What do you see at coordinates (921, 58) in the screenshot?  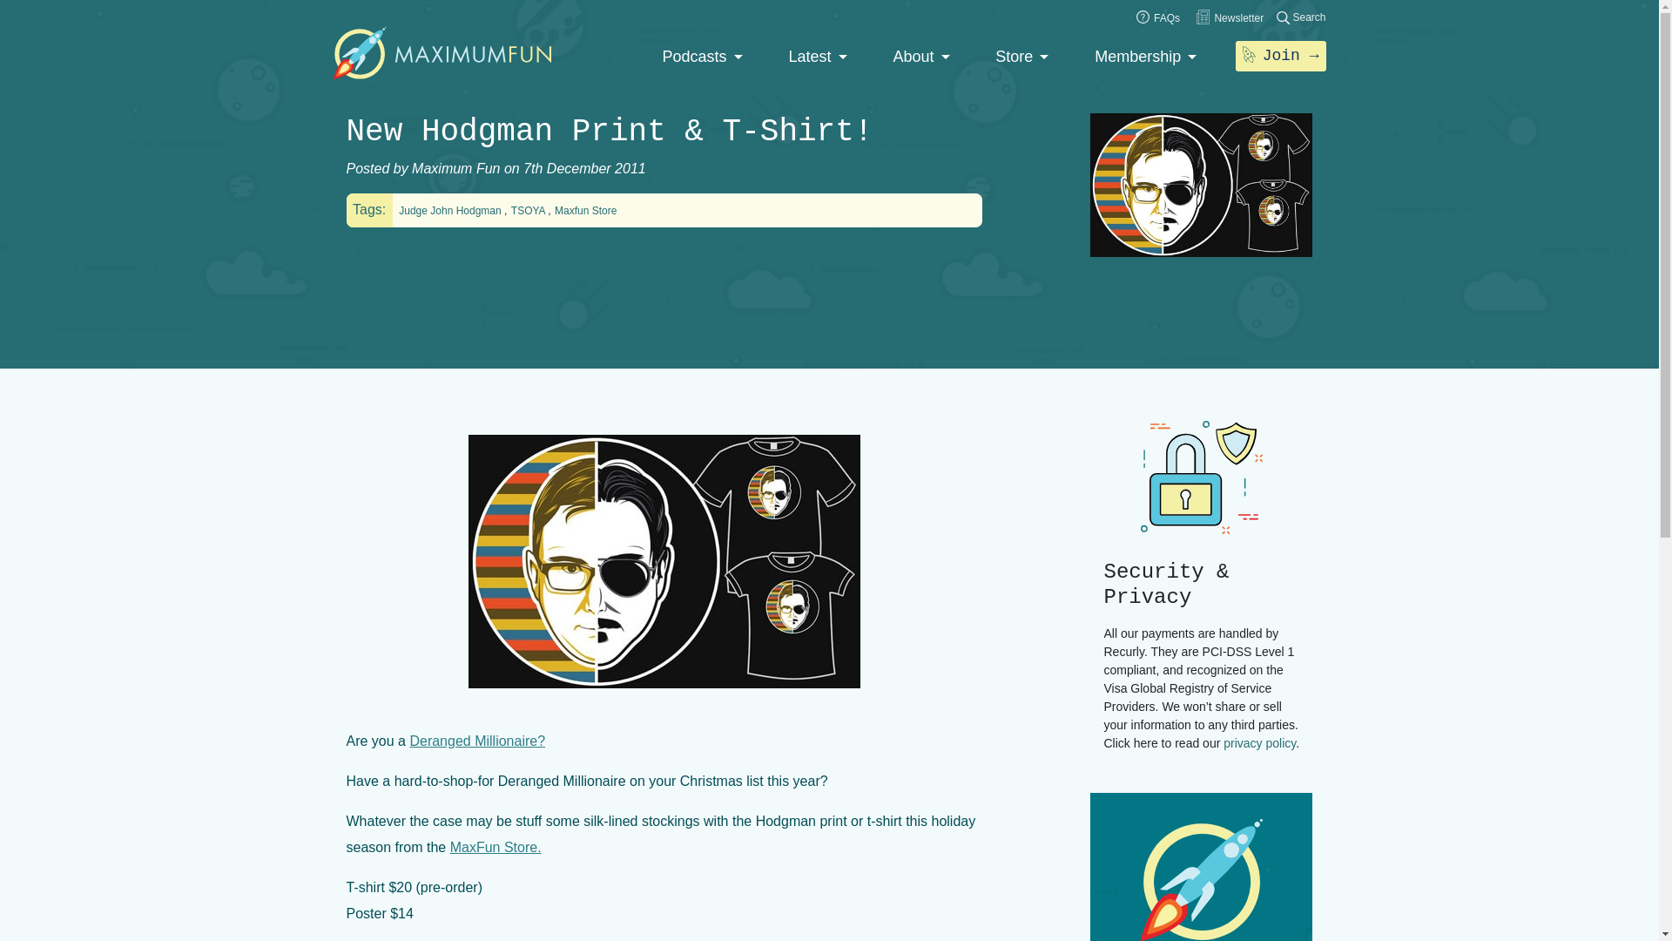 I see `About` at bounding box center [921, 58].